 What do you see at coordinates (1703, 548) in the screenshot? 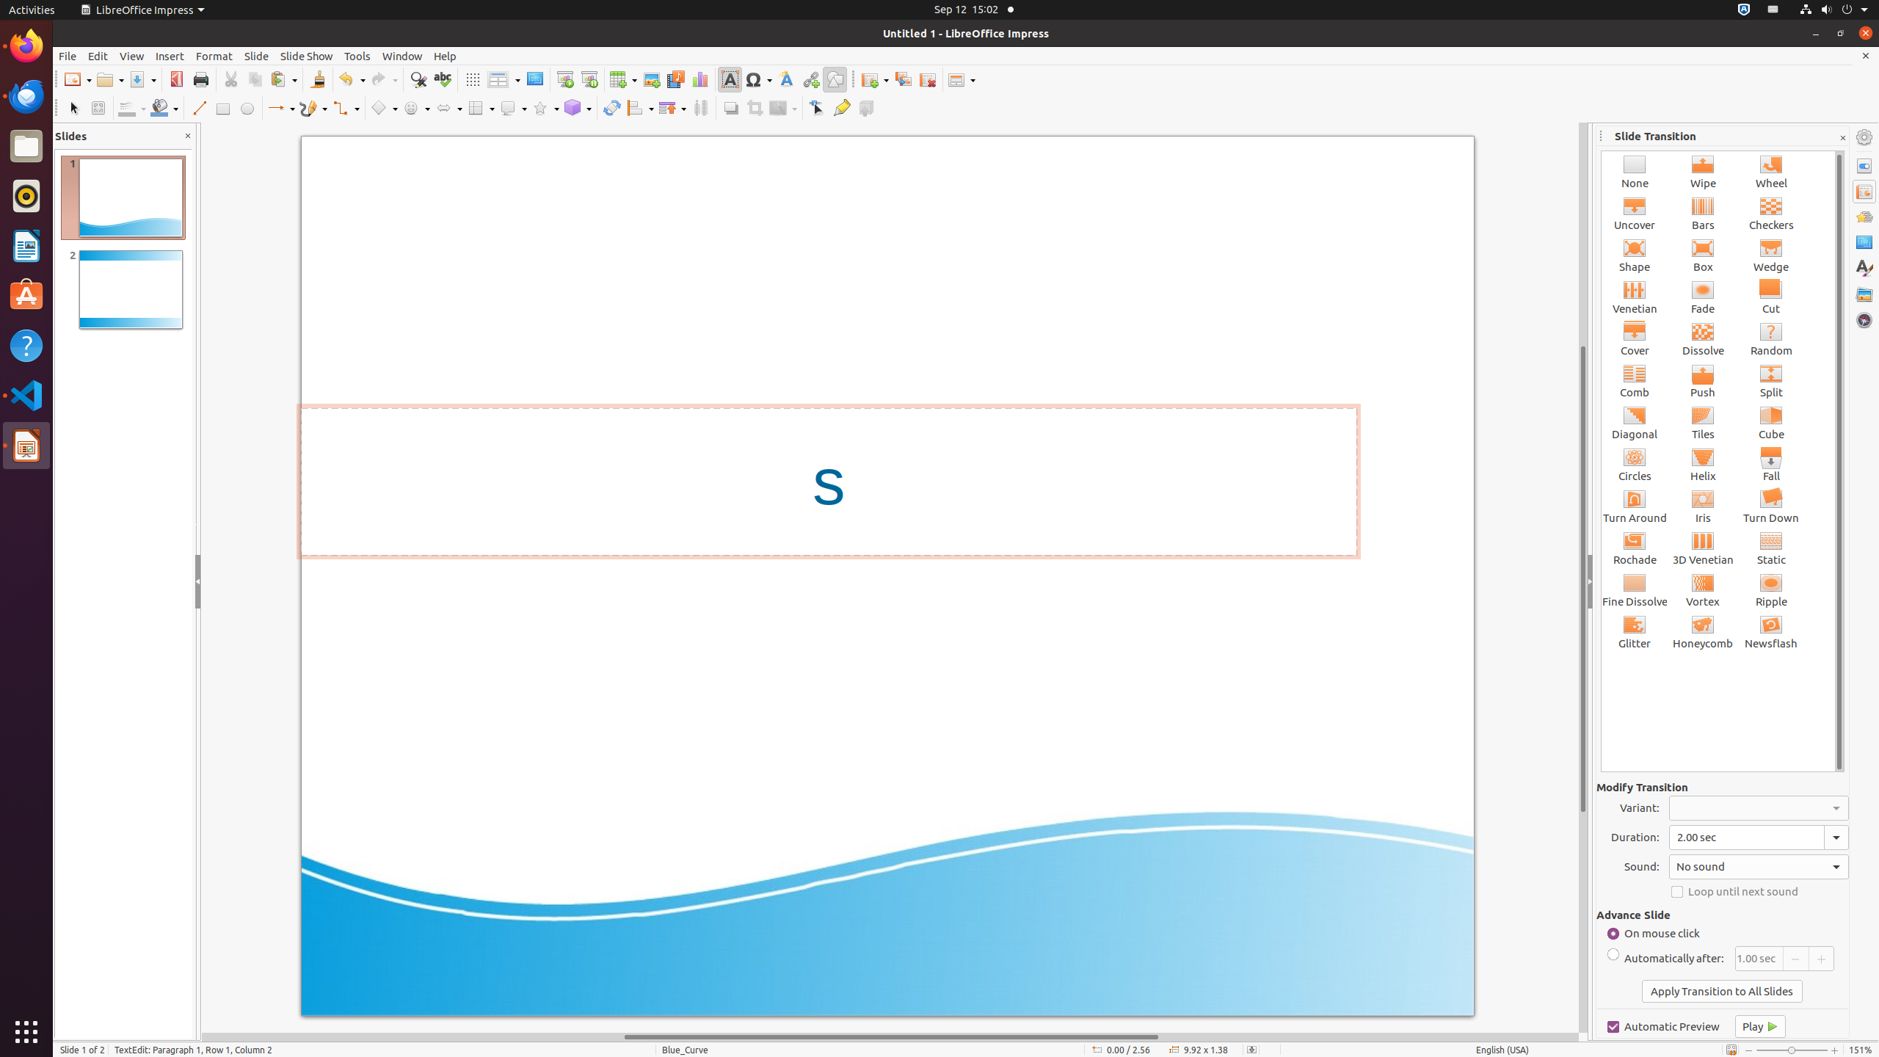
I see `3D Venetian` at bounding box center [1703, 548].